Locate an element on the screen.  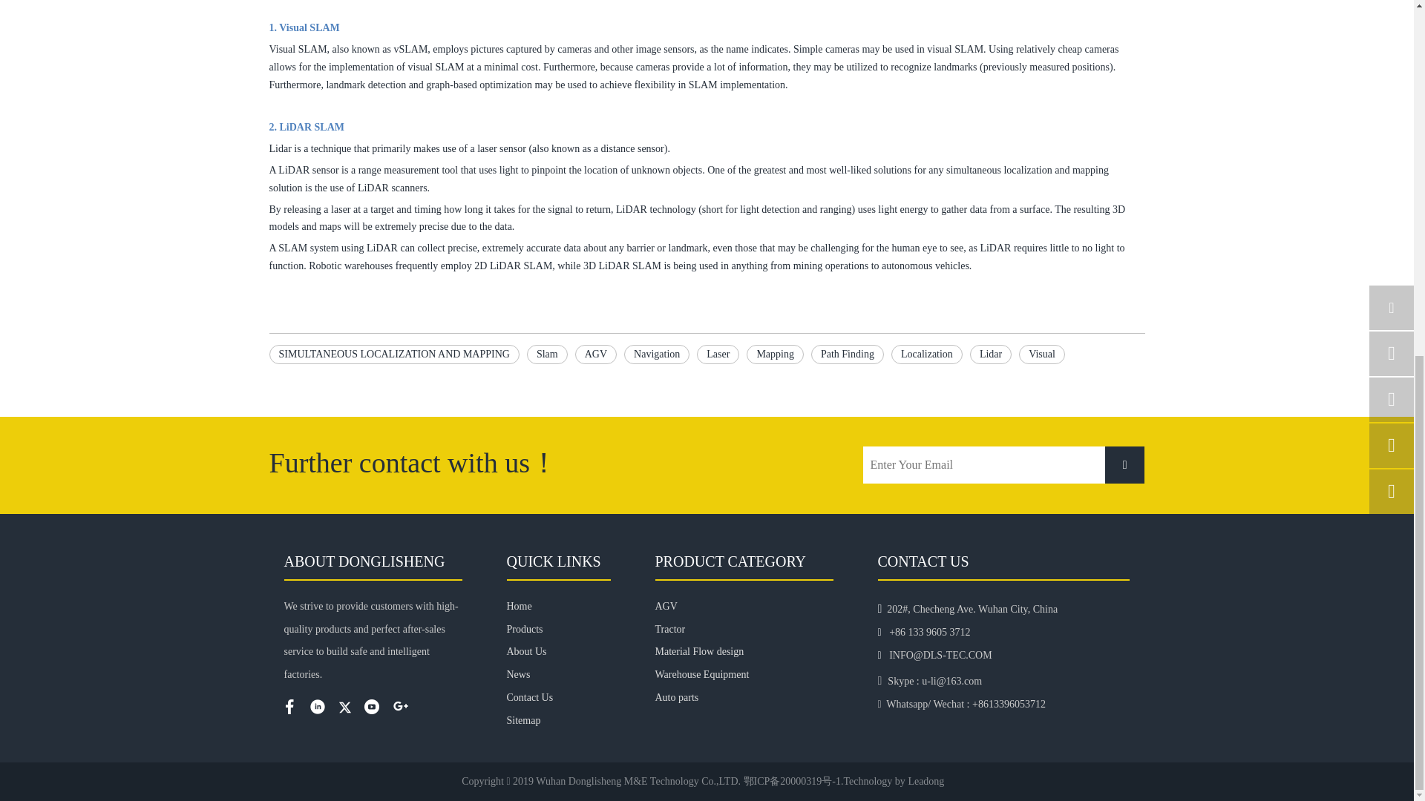
Navigation is located at coordinates (656, 355).